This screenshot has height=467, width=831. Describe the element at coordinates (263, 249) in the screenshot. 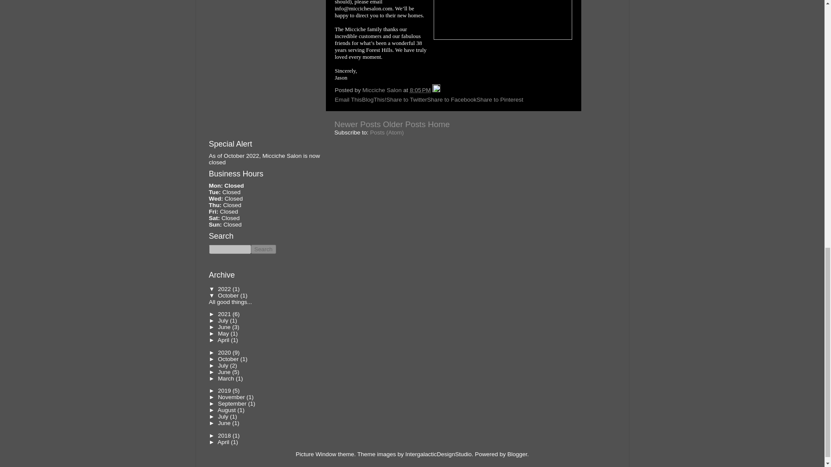

I see `Search` at that location.